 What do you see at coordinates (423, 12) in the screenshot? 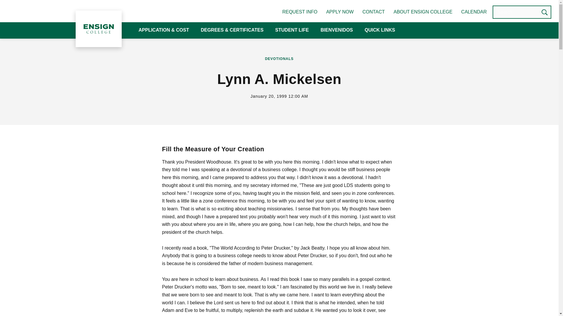
I see `ABOUT ENSIGN COLLEGE` at bounding box center [423, 12].